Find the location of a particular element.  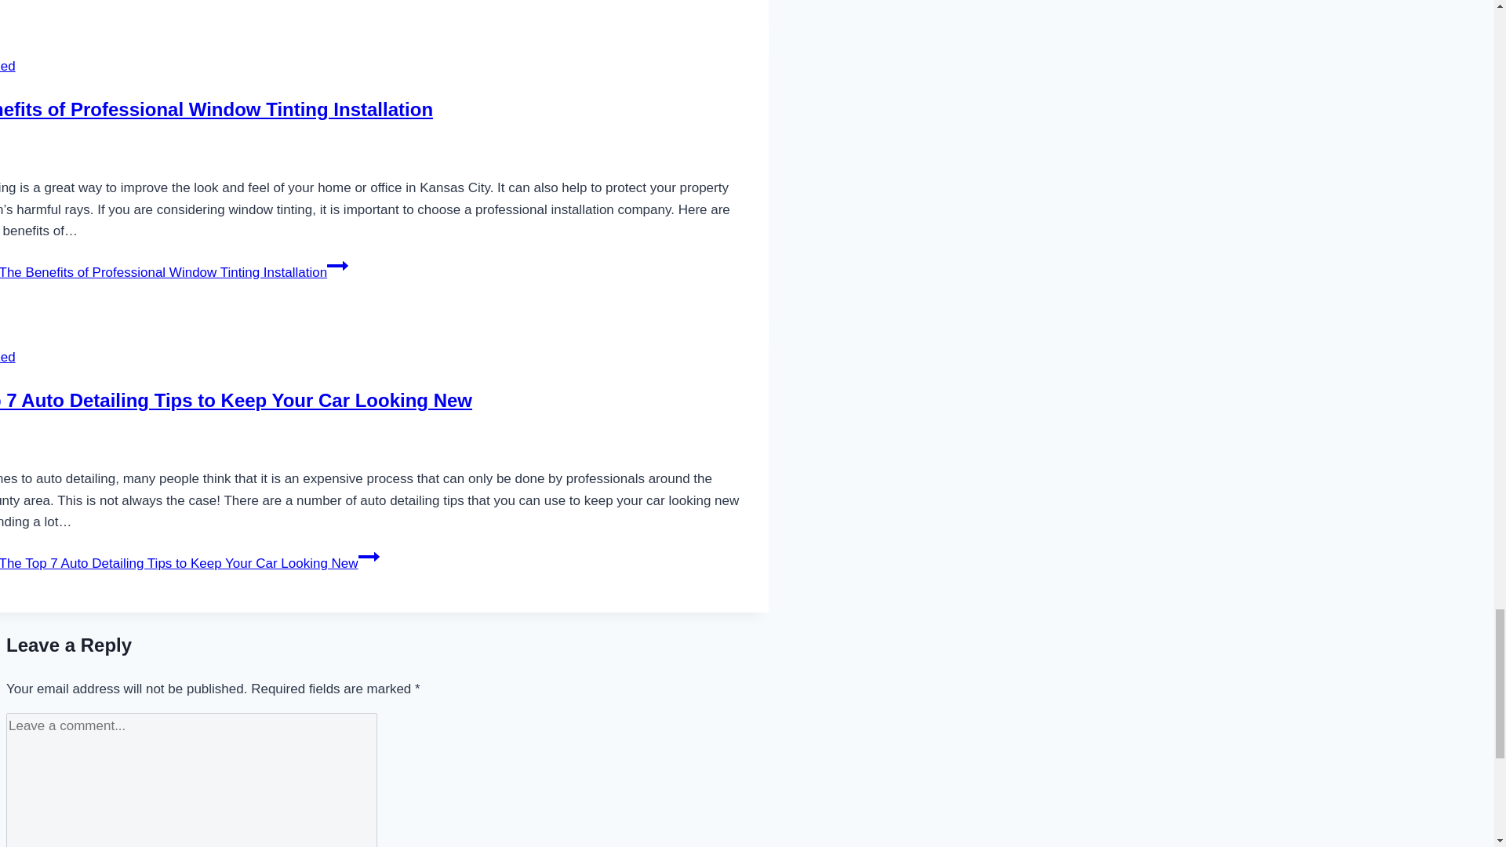

Continue is located at coordinates (369, 556).